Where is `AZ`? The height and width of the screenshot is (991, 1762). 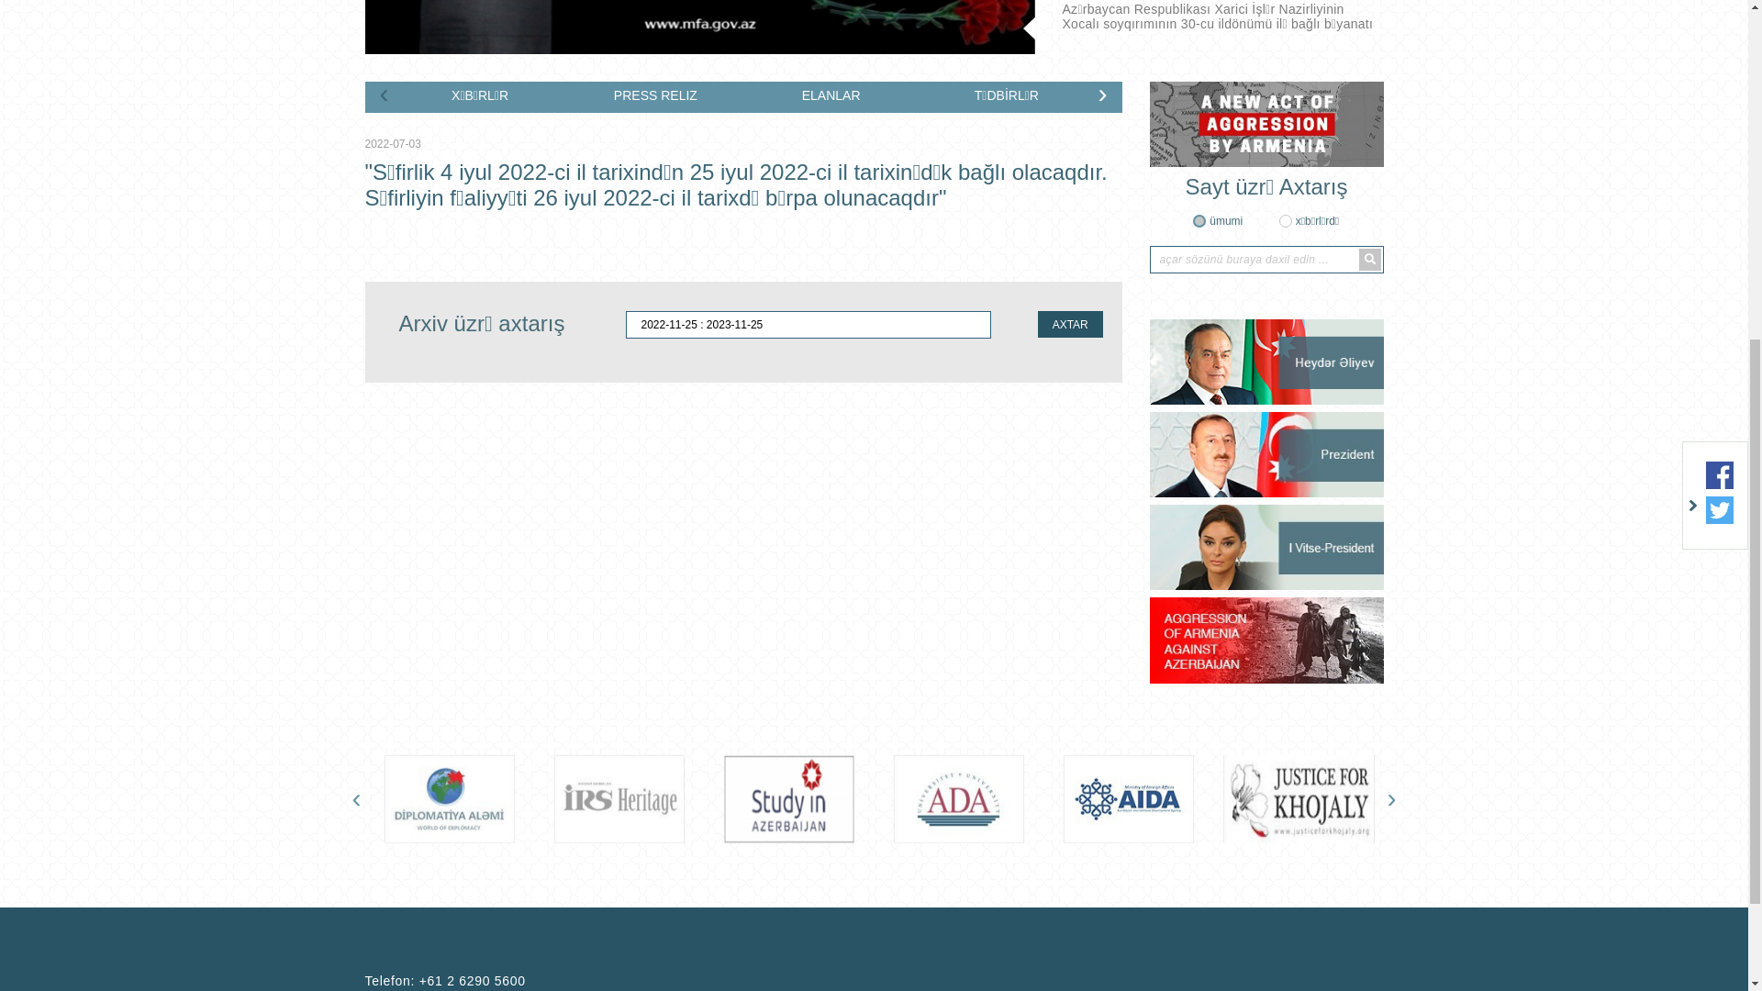 AZ is located at coordinates (1343, 126).